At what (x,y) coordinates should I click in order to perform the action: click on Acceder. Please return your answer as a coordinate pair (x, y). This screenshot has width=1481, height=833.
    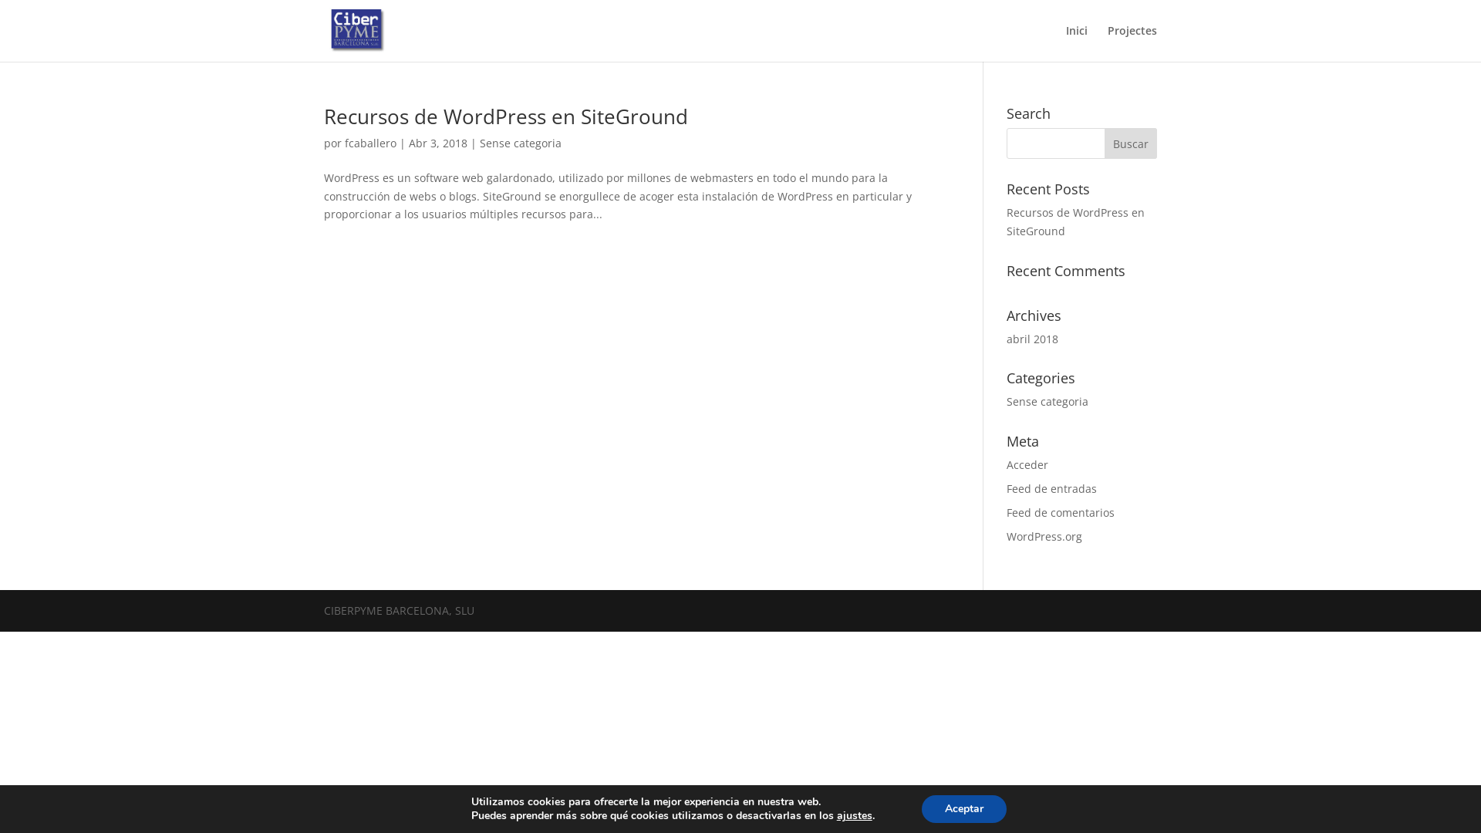
    Looking at the image, I should click on (1027, 464).